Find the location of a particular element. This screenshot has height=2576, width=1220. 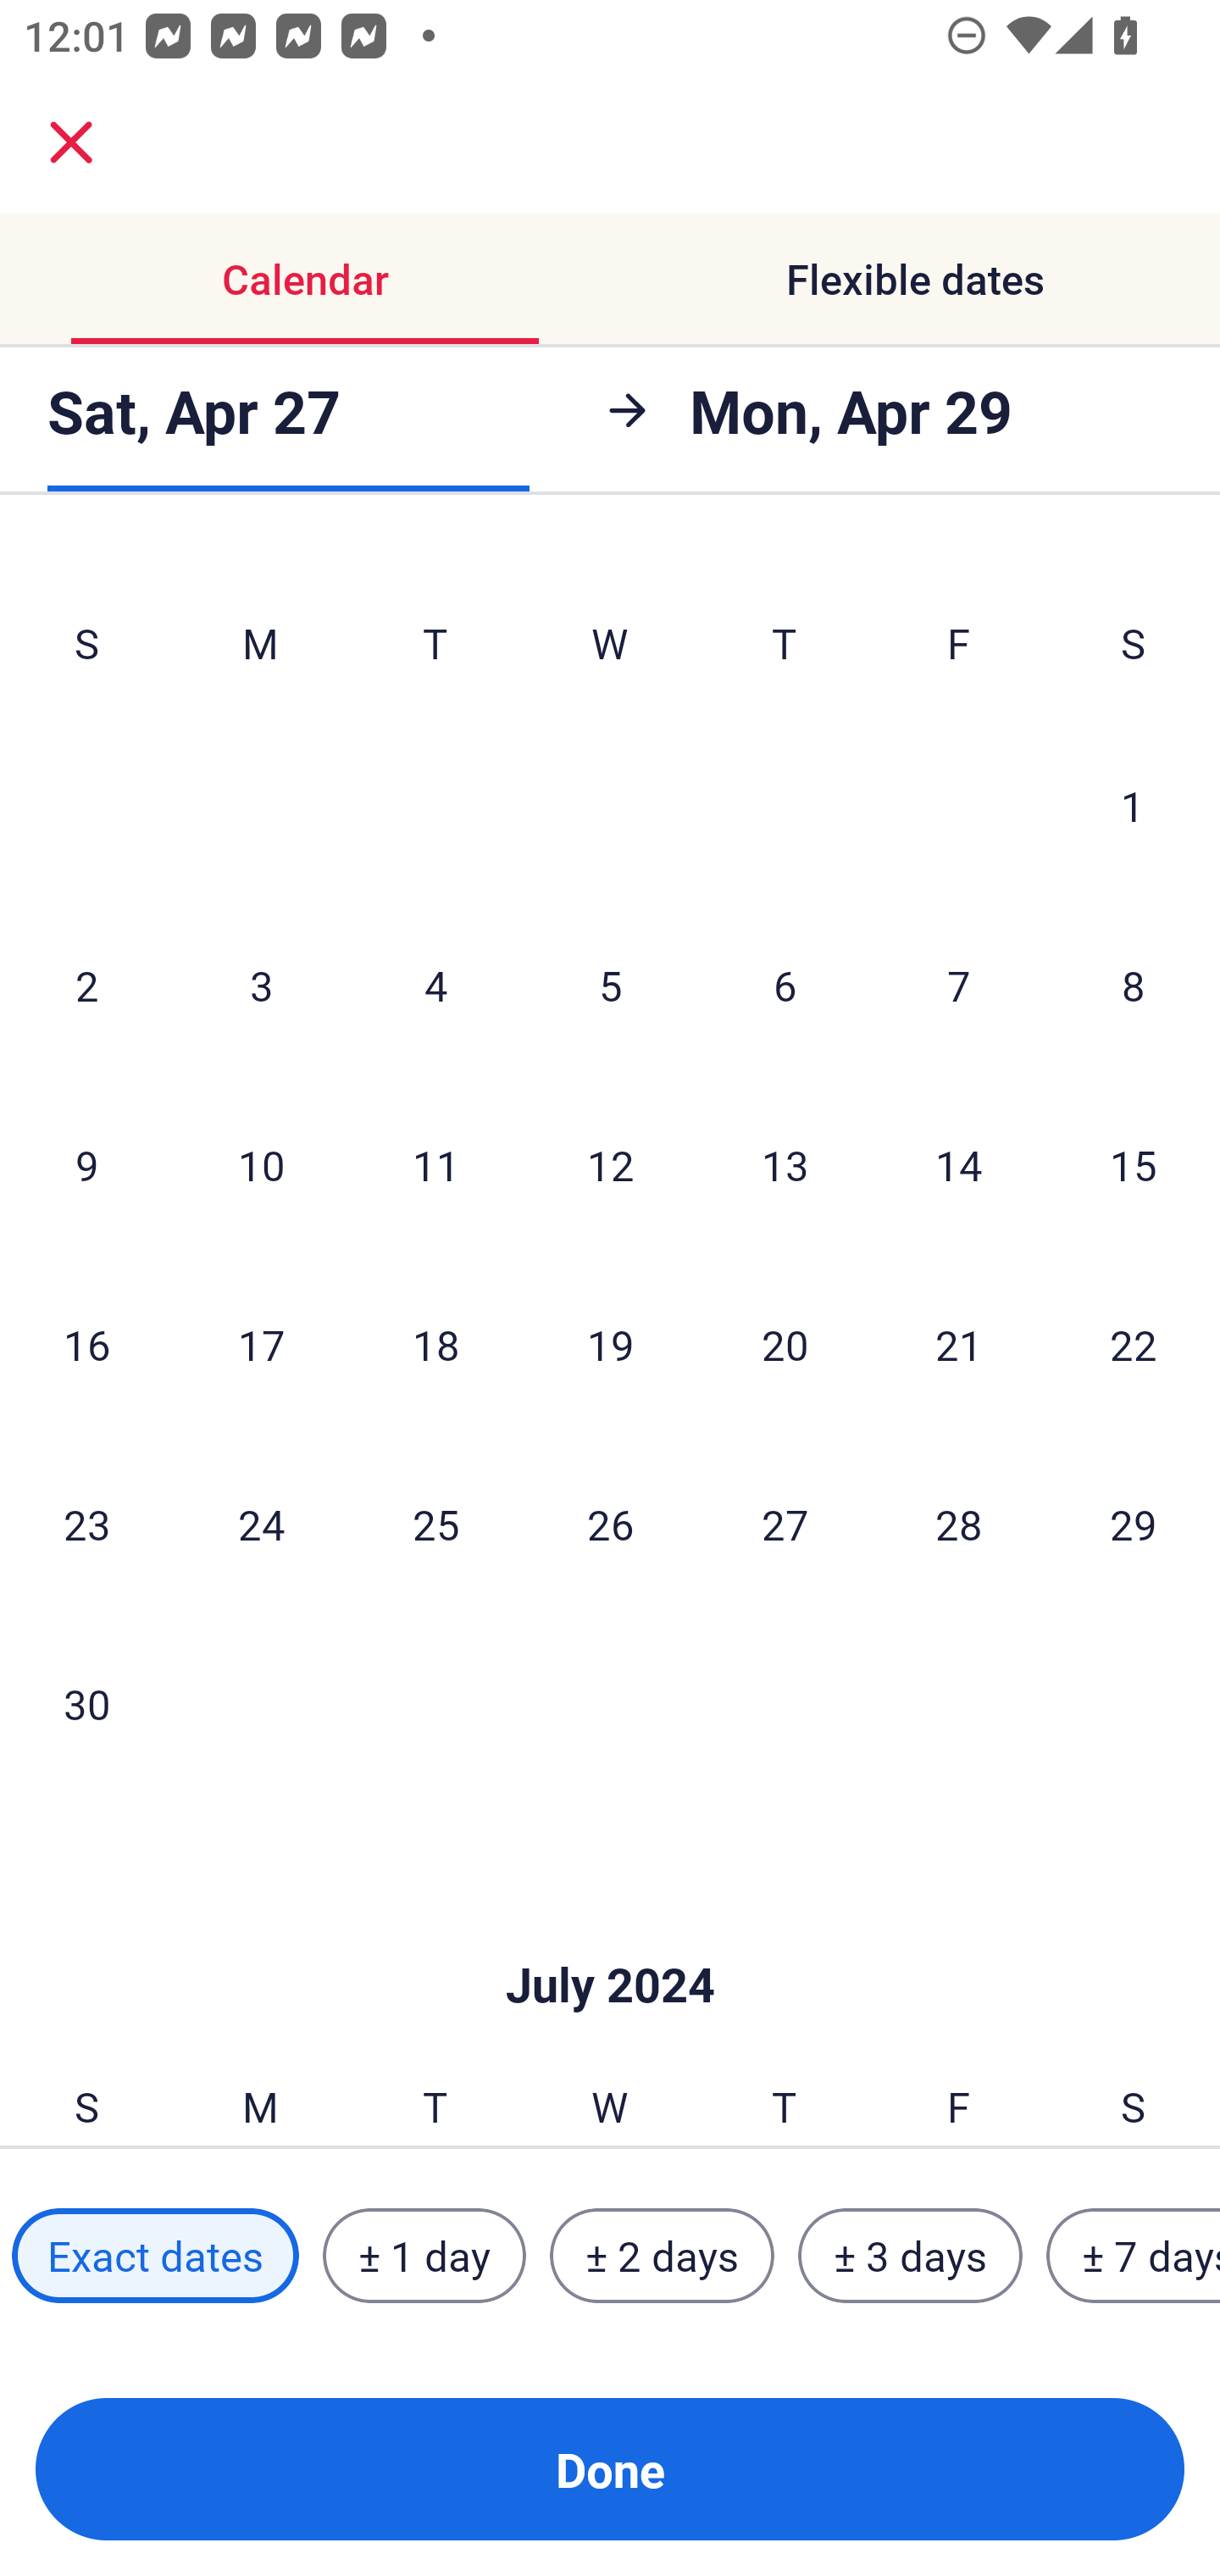

16 Sunday, June 16, 2024 is located at coordinates (86, 1344).